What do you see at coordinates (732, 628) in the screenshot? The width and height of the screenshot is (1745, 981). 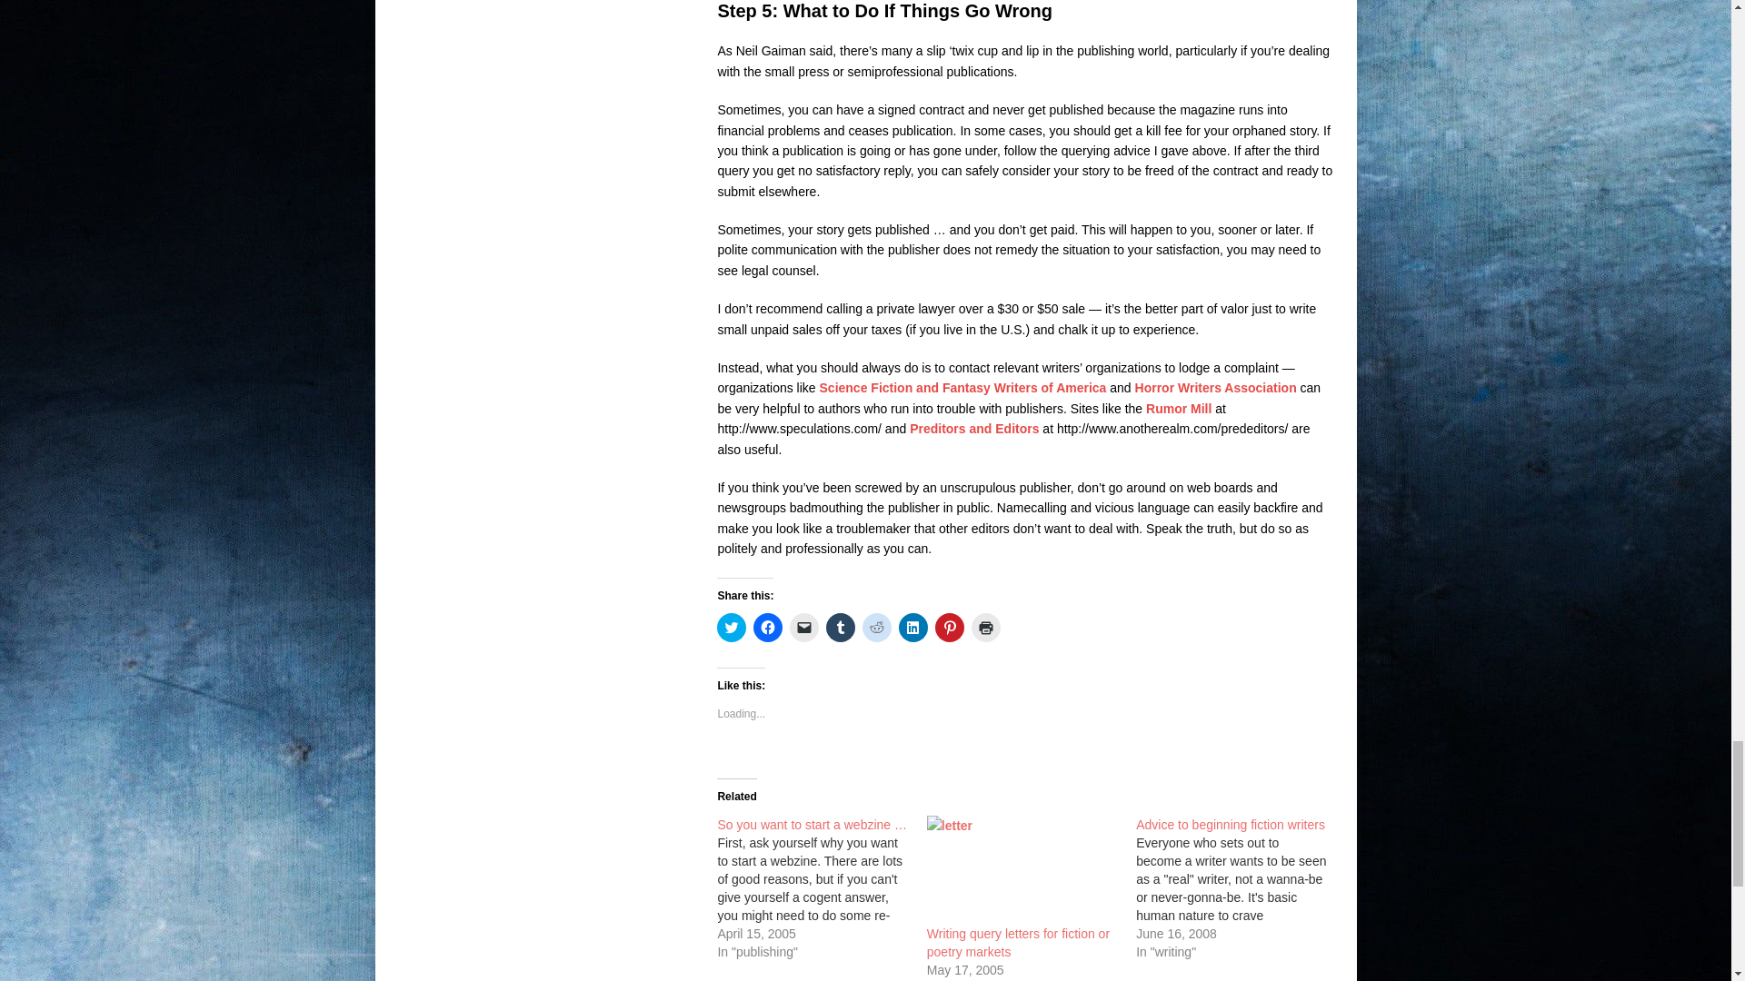 I see `Click to share on Twitter` at bounding box center [732, 628].